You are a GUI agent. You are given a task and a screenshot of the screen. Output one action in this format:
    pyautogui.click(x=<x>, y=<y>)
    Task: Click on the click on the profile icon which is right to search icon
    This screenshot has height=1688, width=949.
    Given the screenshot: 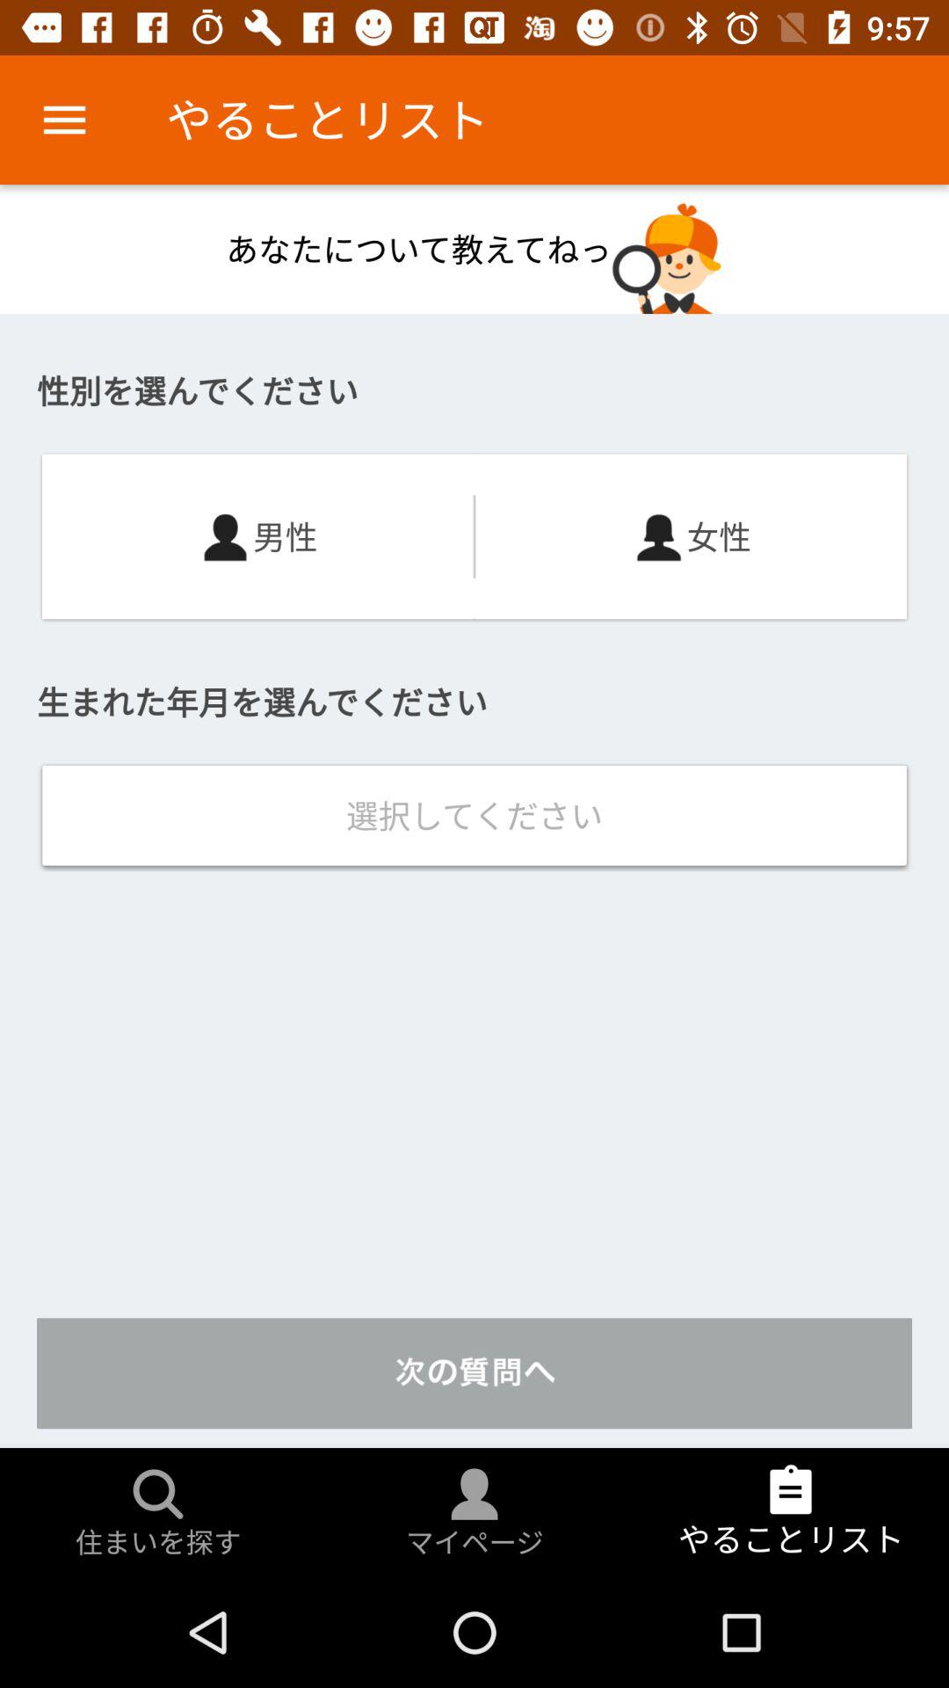 What is the action you would take?
    pyautogui.click(x=474, y=1495)
    